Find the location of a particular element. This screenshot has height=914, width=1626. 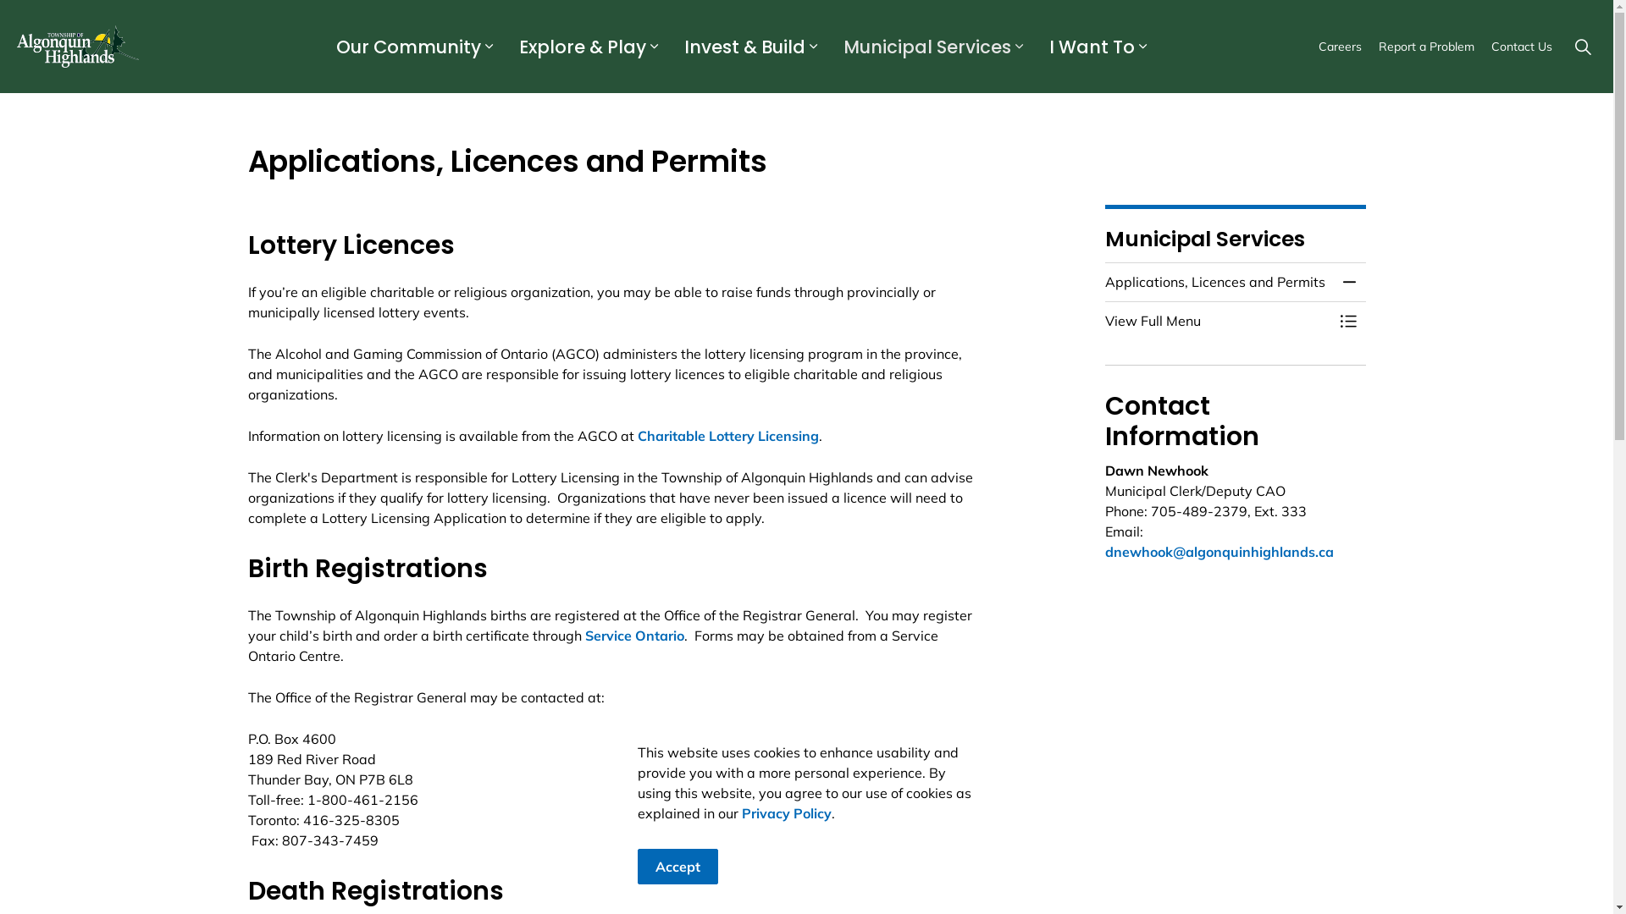

Privacy Policy is located at coordinates (787, 813).